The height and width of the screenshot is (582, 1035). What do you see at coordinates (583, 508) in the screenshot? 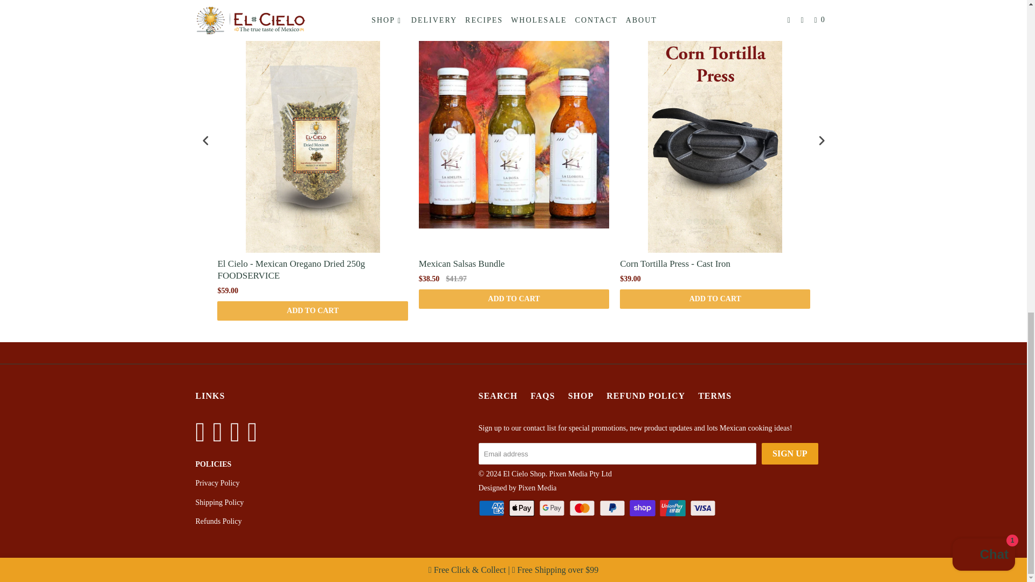
I see `Mastercard` at bounding box center [583, 508].